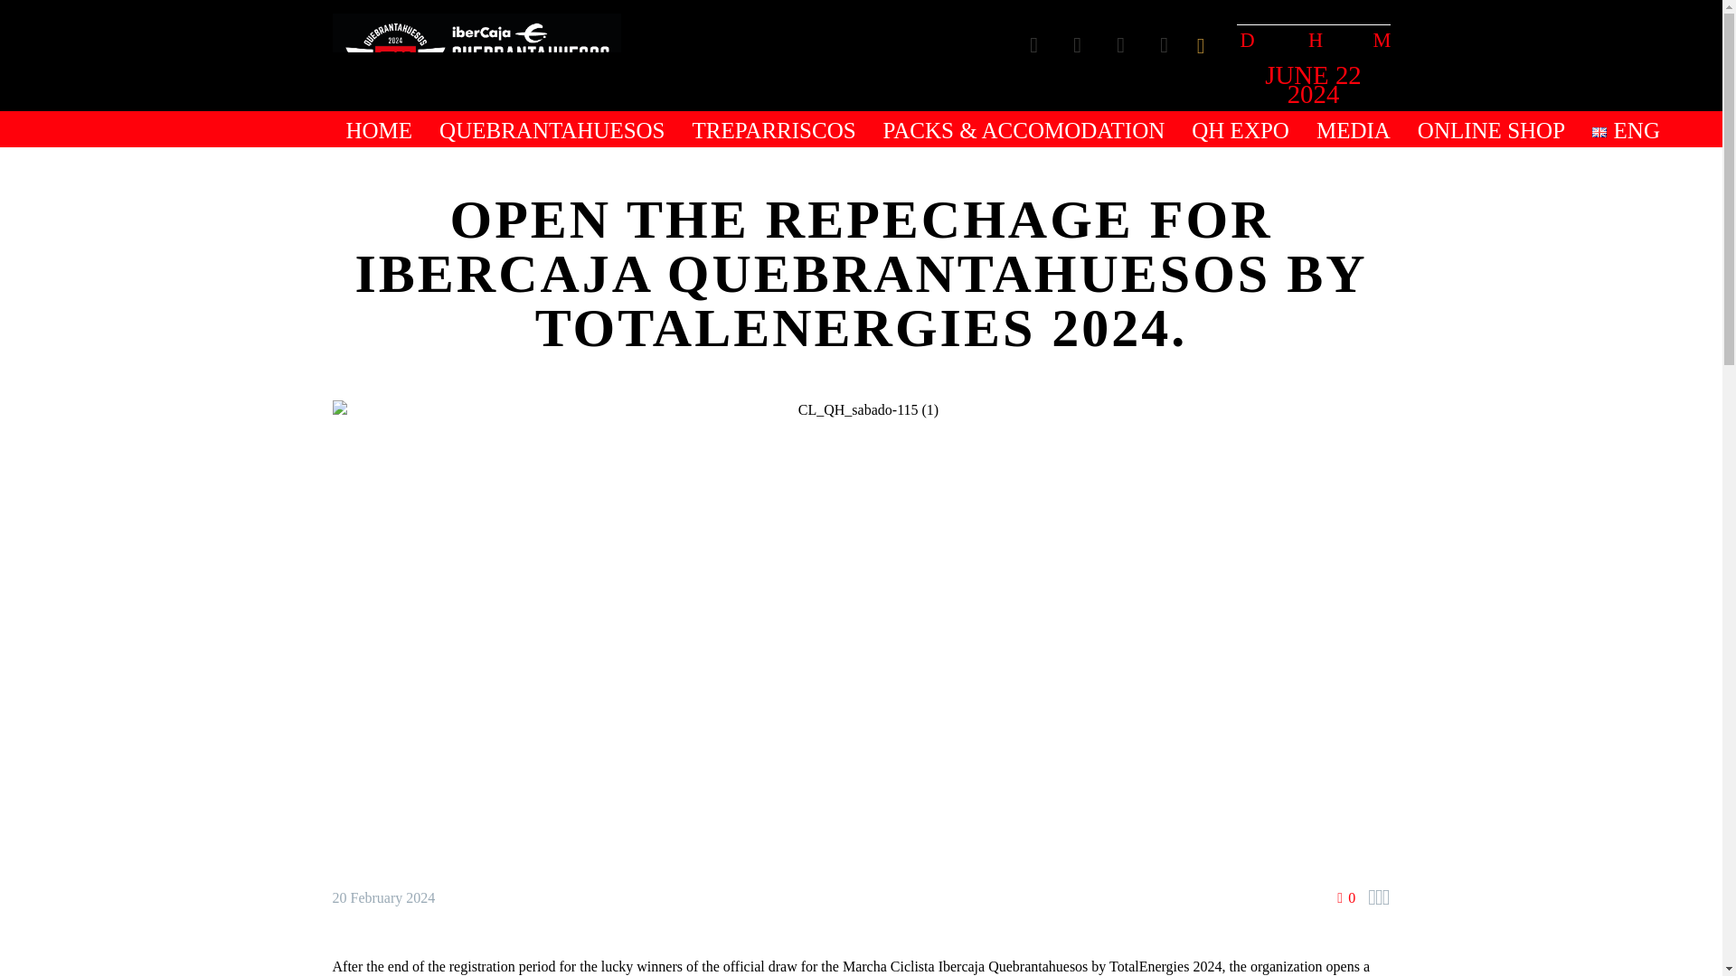 This screenshot has height=976, width=1736. I want to click on HOME, so click(380, 130).